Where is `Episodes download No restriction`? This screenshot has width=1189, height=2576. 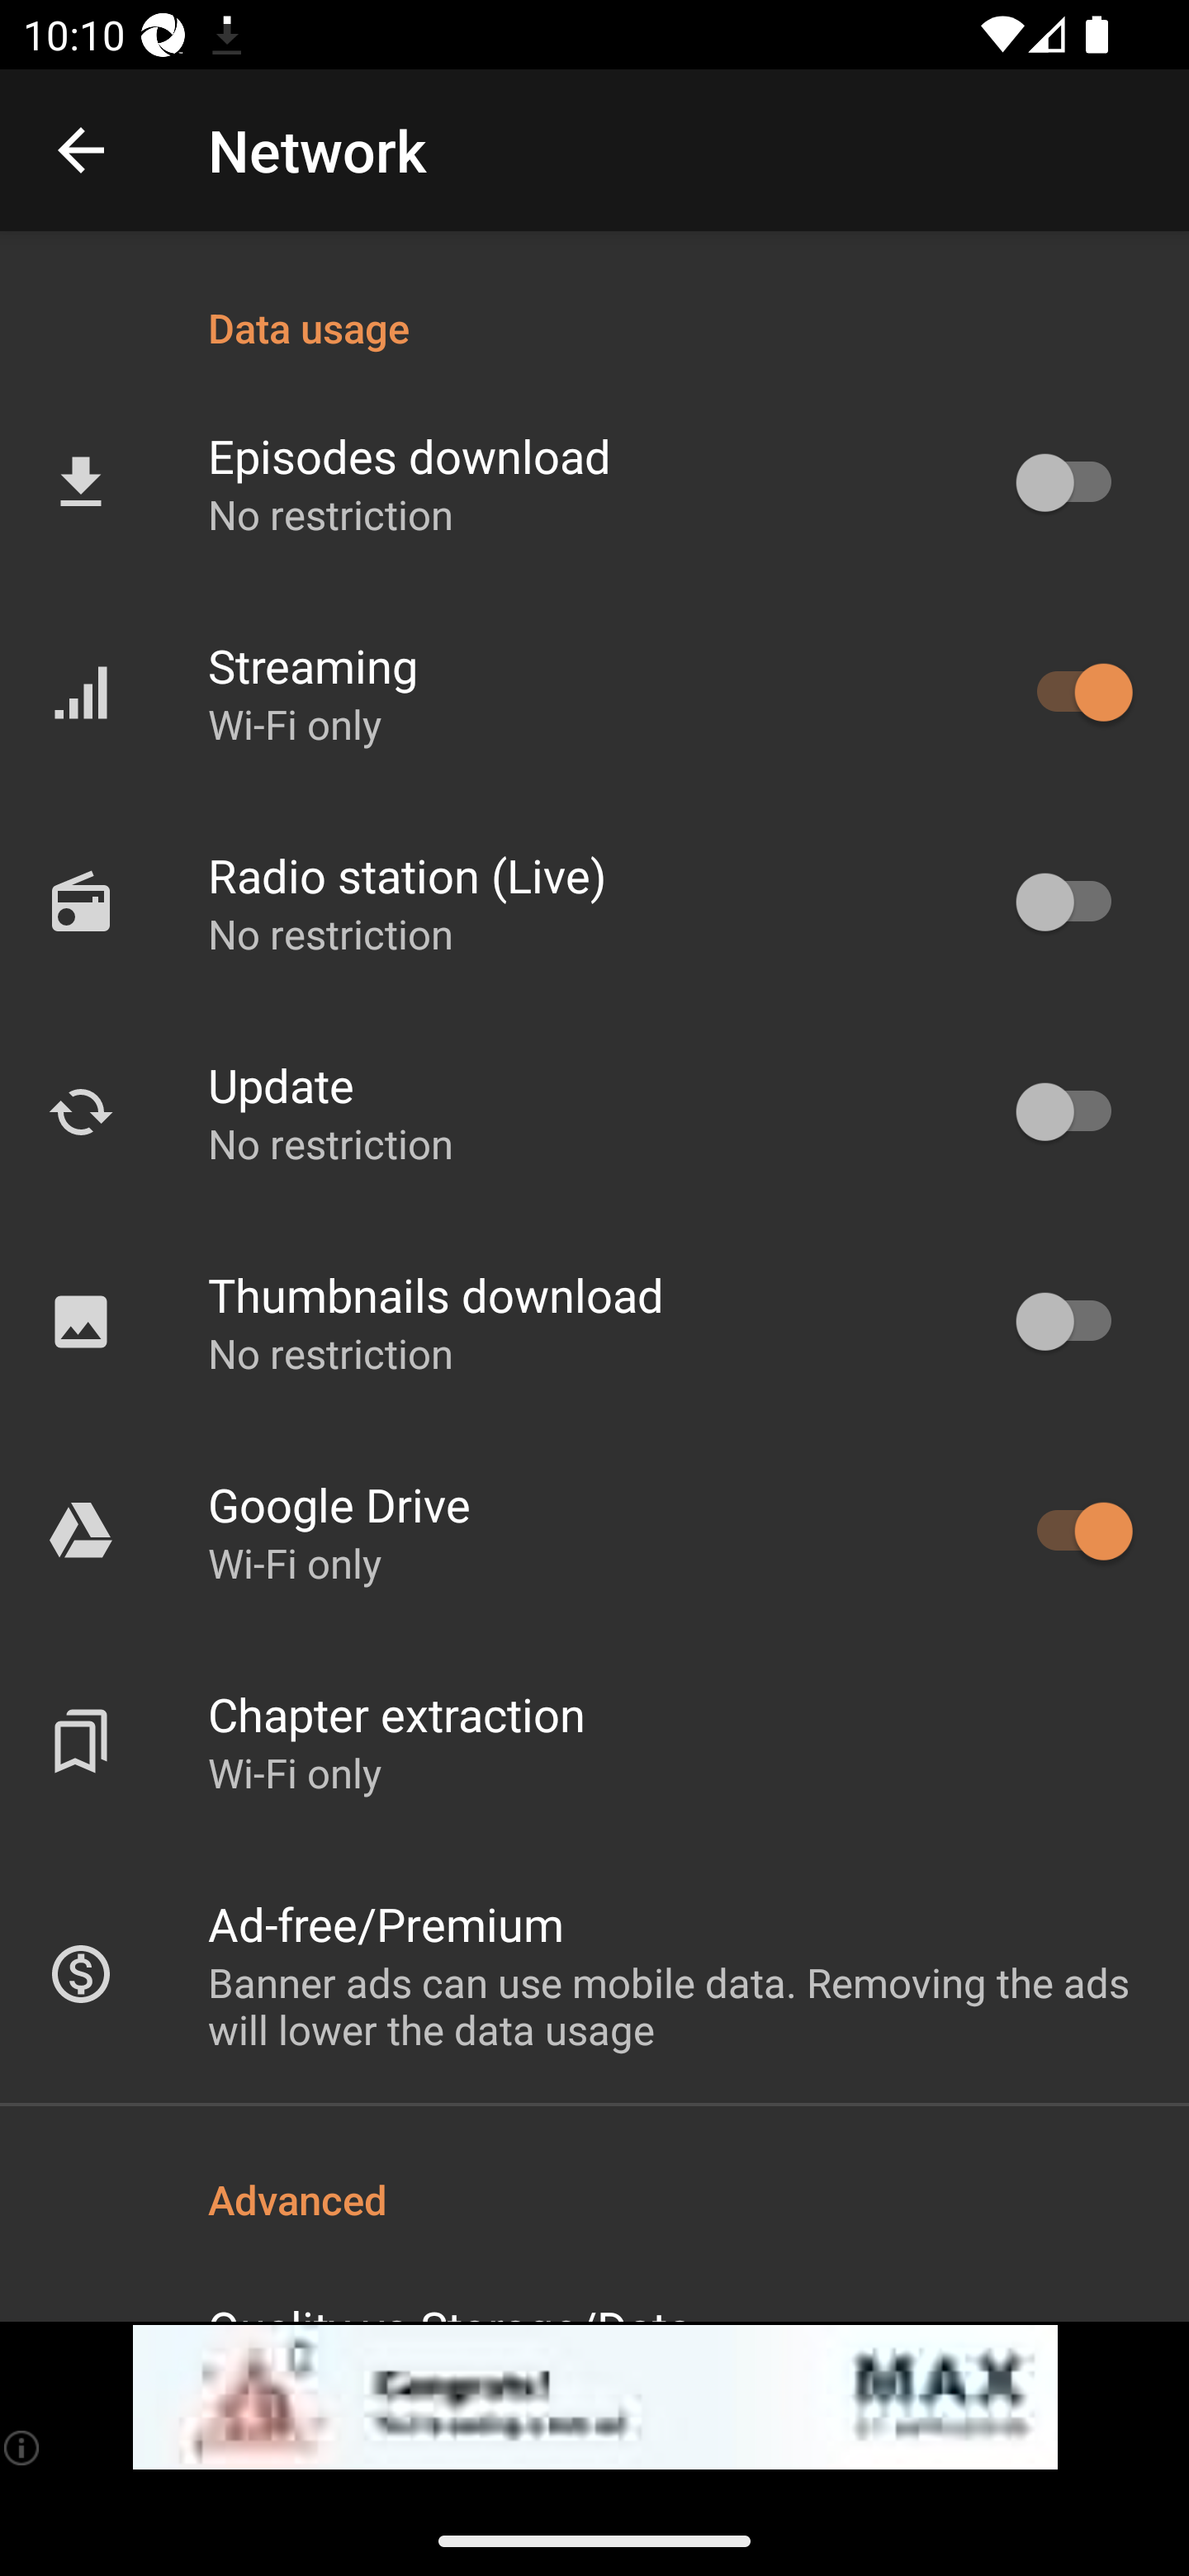
Episodes download No restriction is located at coordinates (594, 482).